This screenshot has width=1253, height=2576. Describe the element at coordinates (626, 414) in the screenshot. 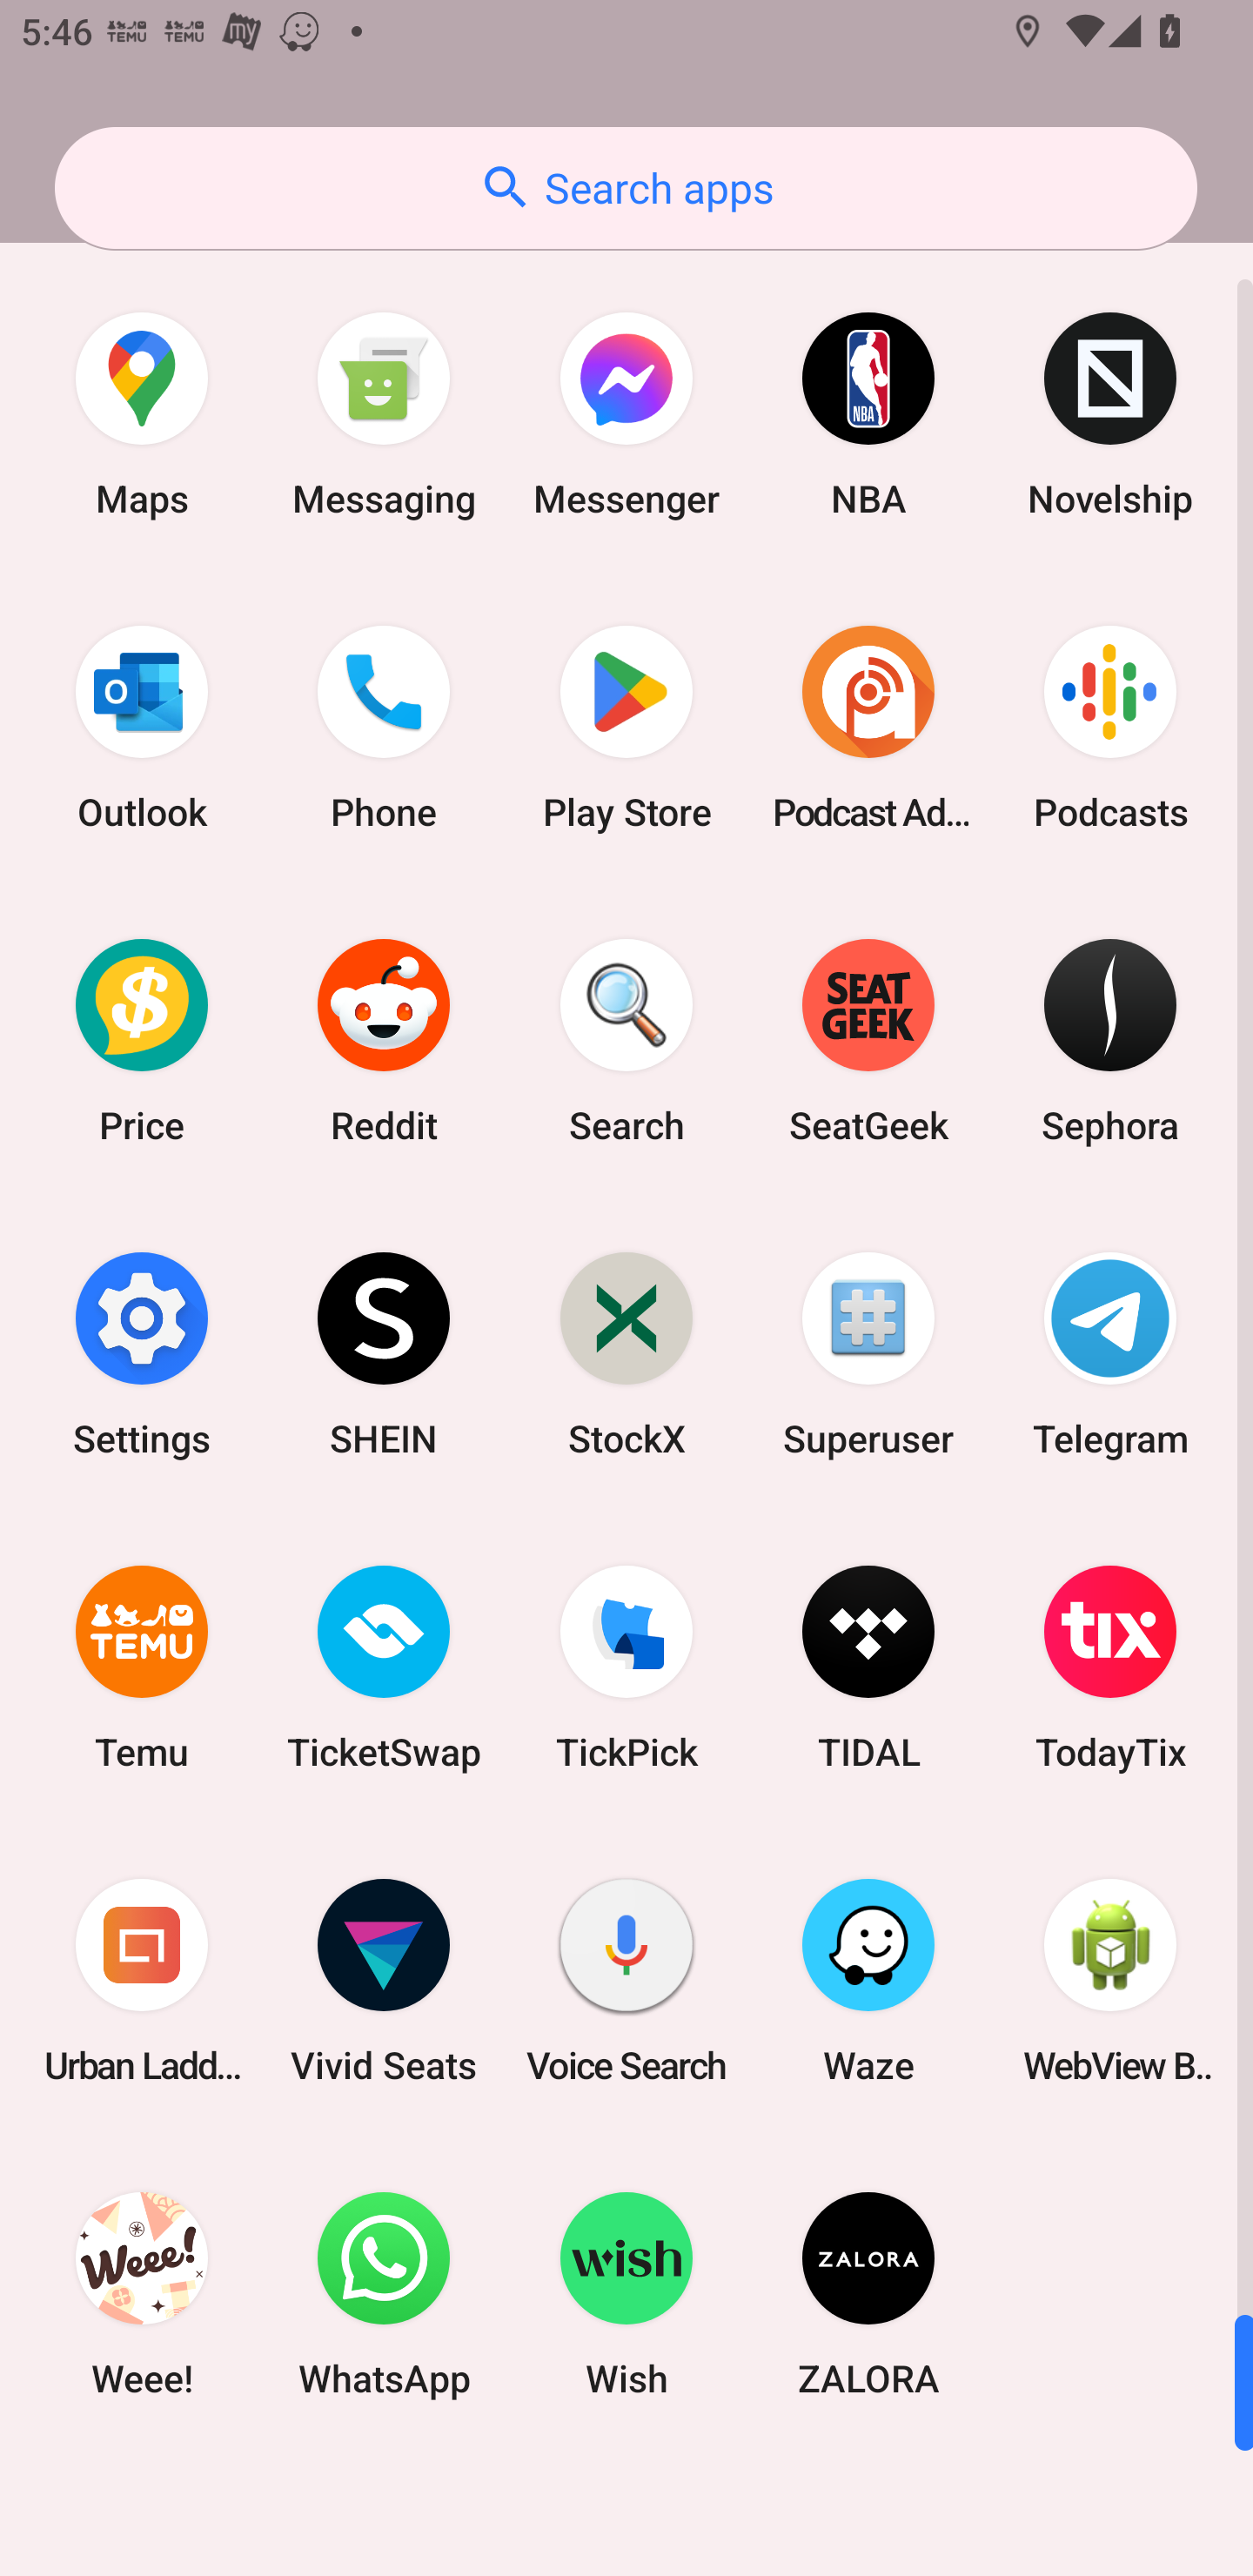

I see `Messenger` at that location.